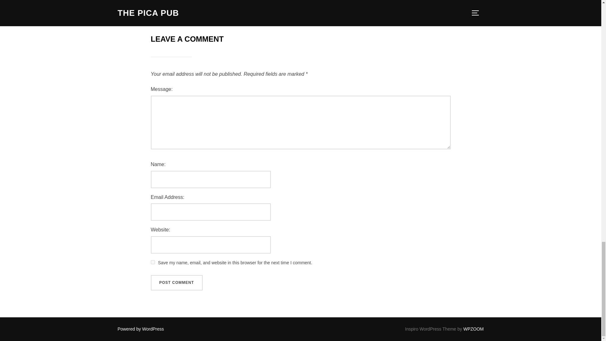 The width and height of the screenshot is (606, 341). I want to click on WPZOOM, so click(473, 329).